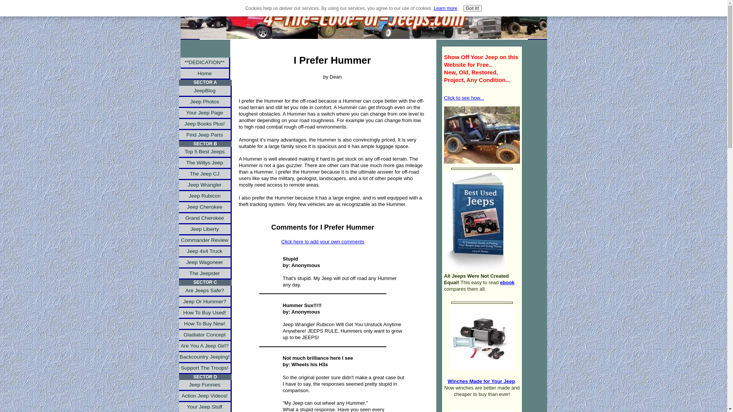 The height and width of the screenshot is (412, 733). What do you see at coordinates (205, 152) in the screenshot?
I see `Top 5 Best Jeeps` at bounding box center [205, 152].